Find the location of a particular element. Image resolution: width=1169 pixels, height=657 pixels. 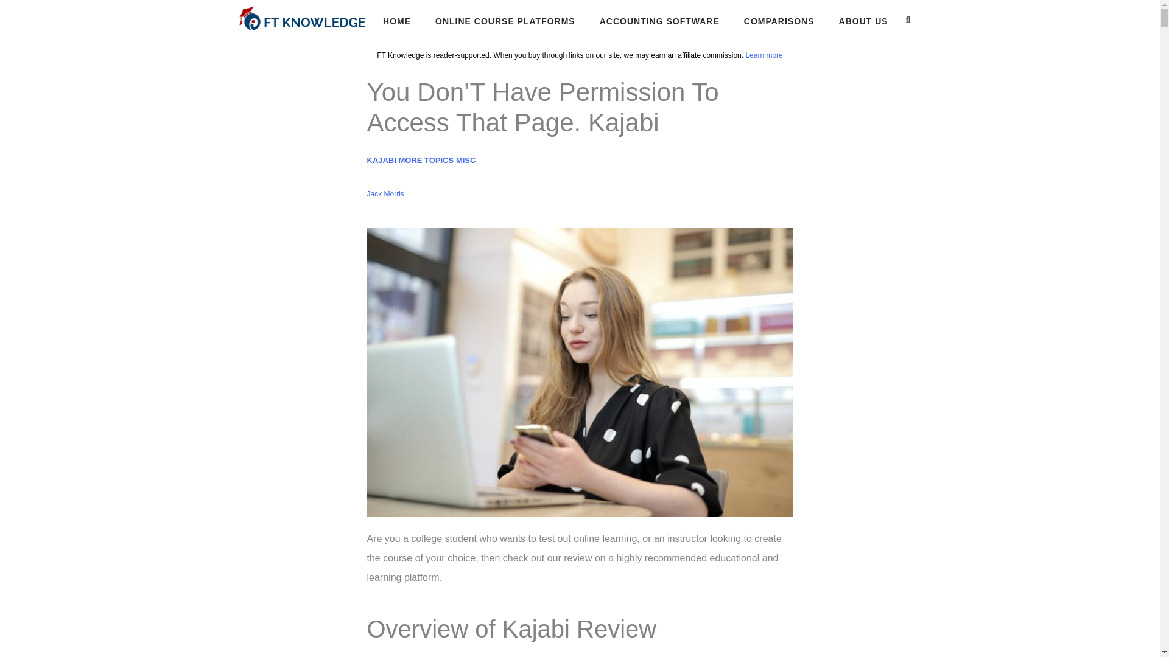

ACCOUNTING SOFTWARE is located at coordinates (659, 21).